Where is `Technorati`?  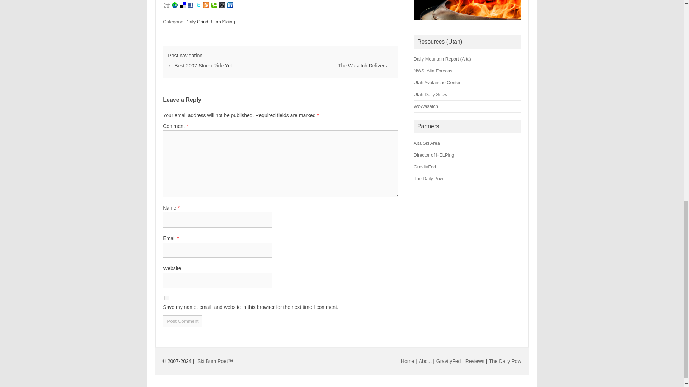 Technorati is located at coordinates (214, 5).